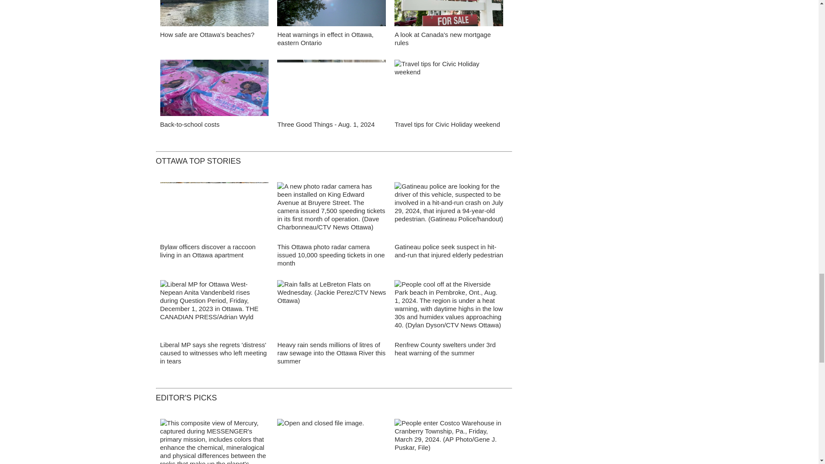 The height and width of the screenshot is (464, 825). I want to click on Back-to-school costs, so click(189, 124).